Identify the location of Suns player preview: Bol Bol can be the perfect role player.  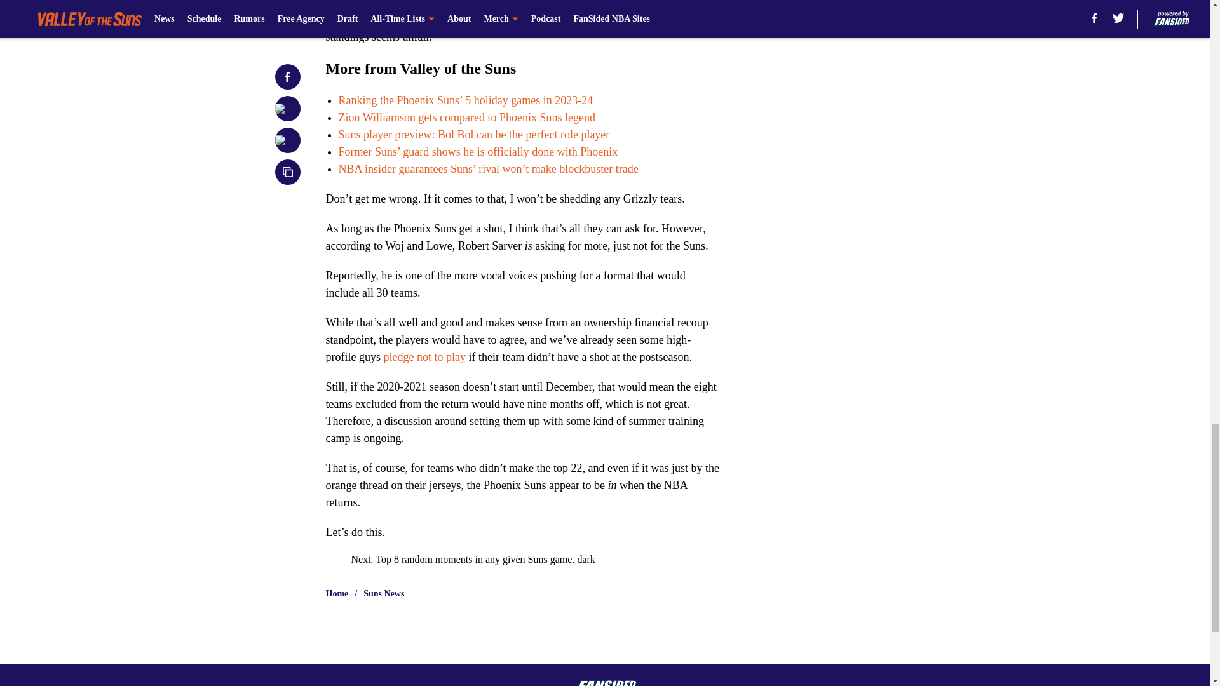
(473, 135).